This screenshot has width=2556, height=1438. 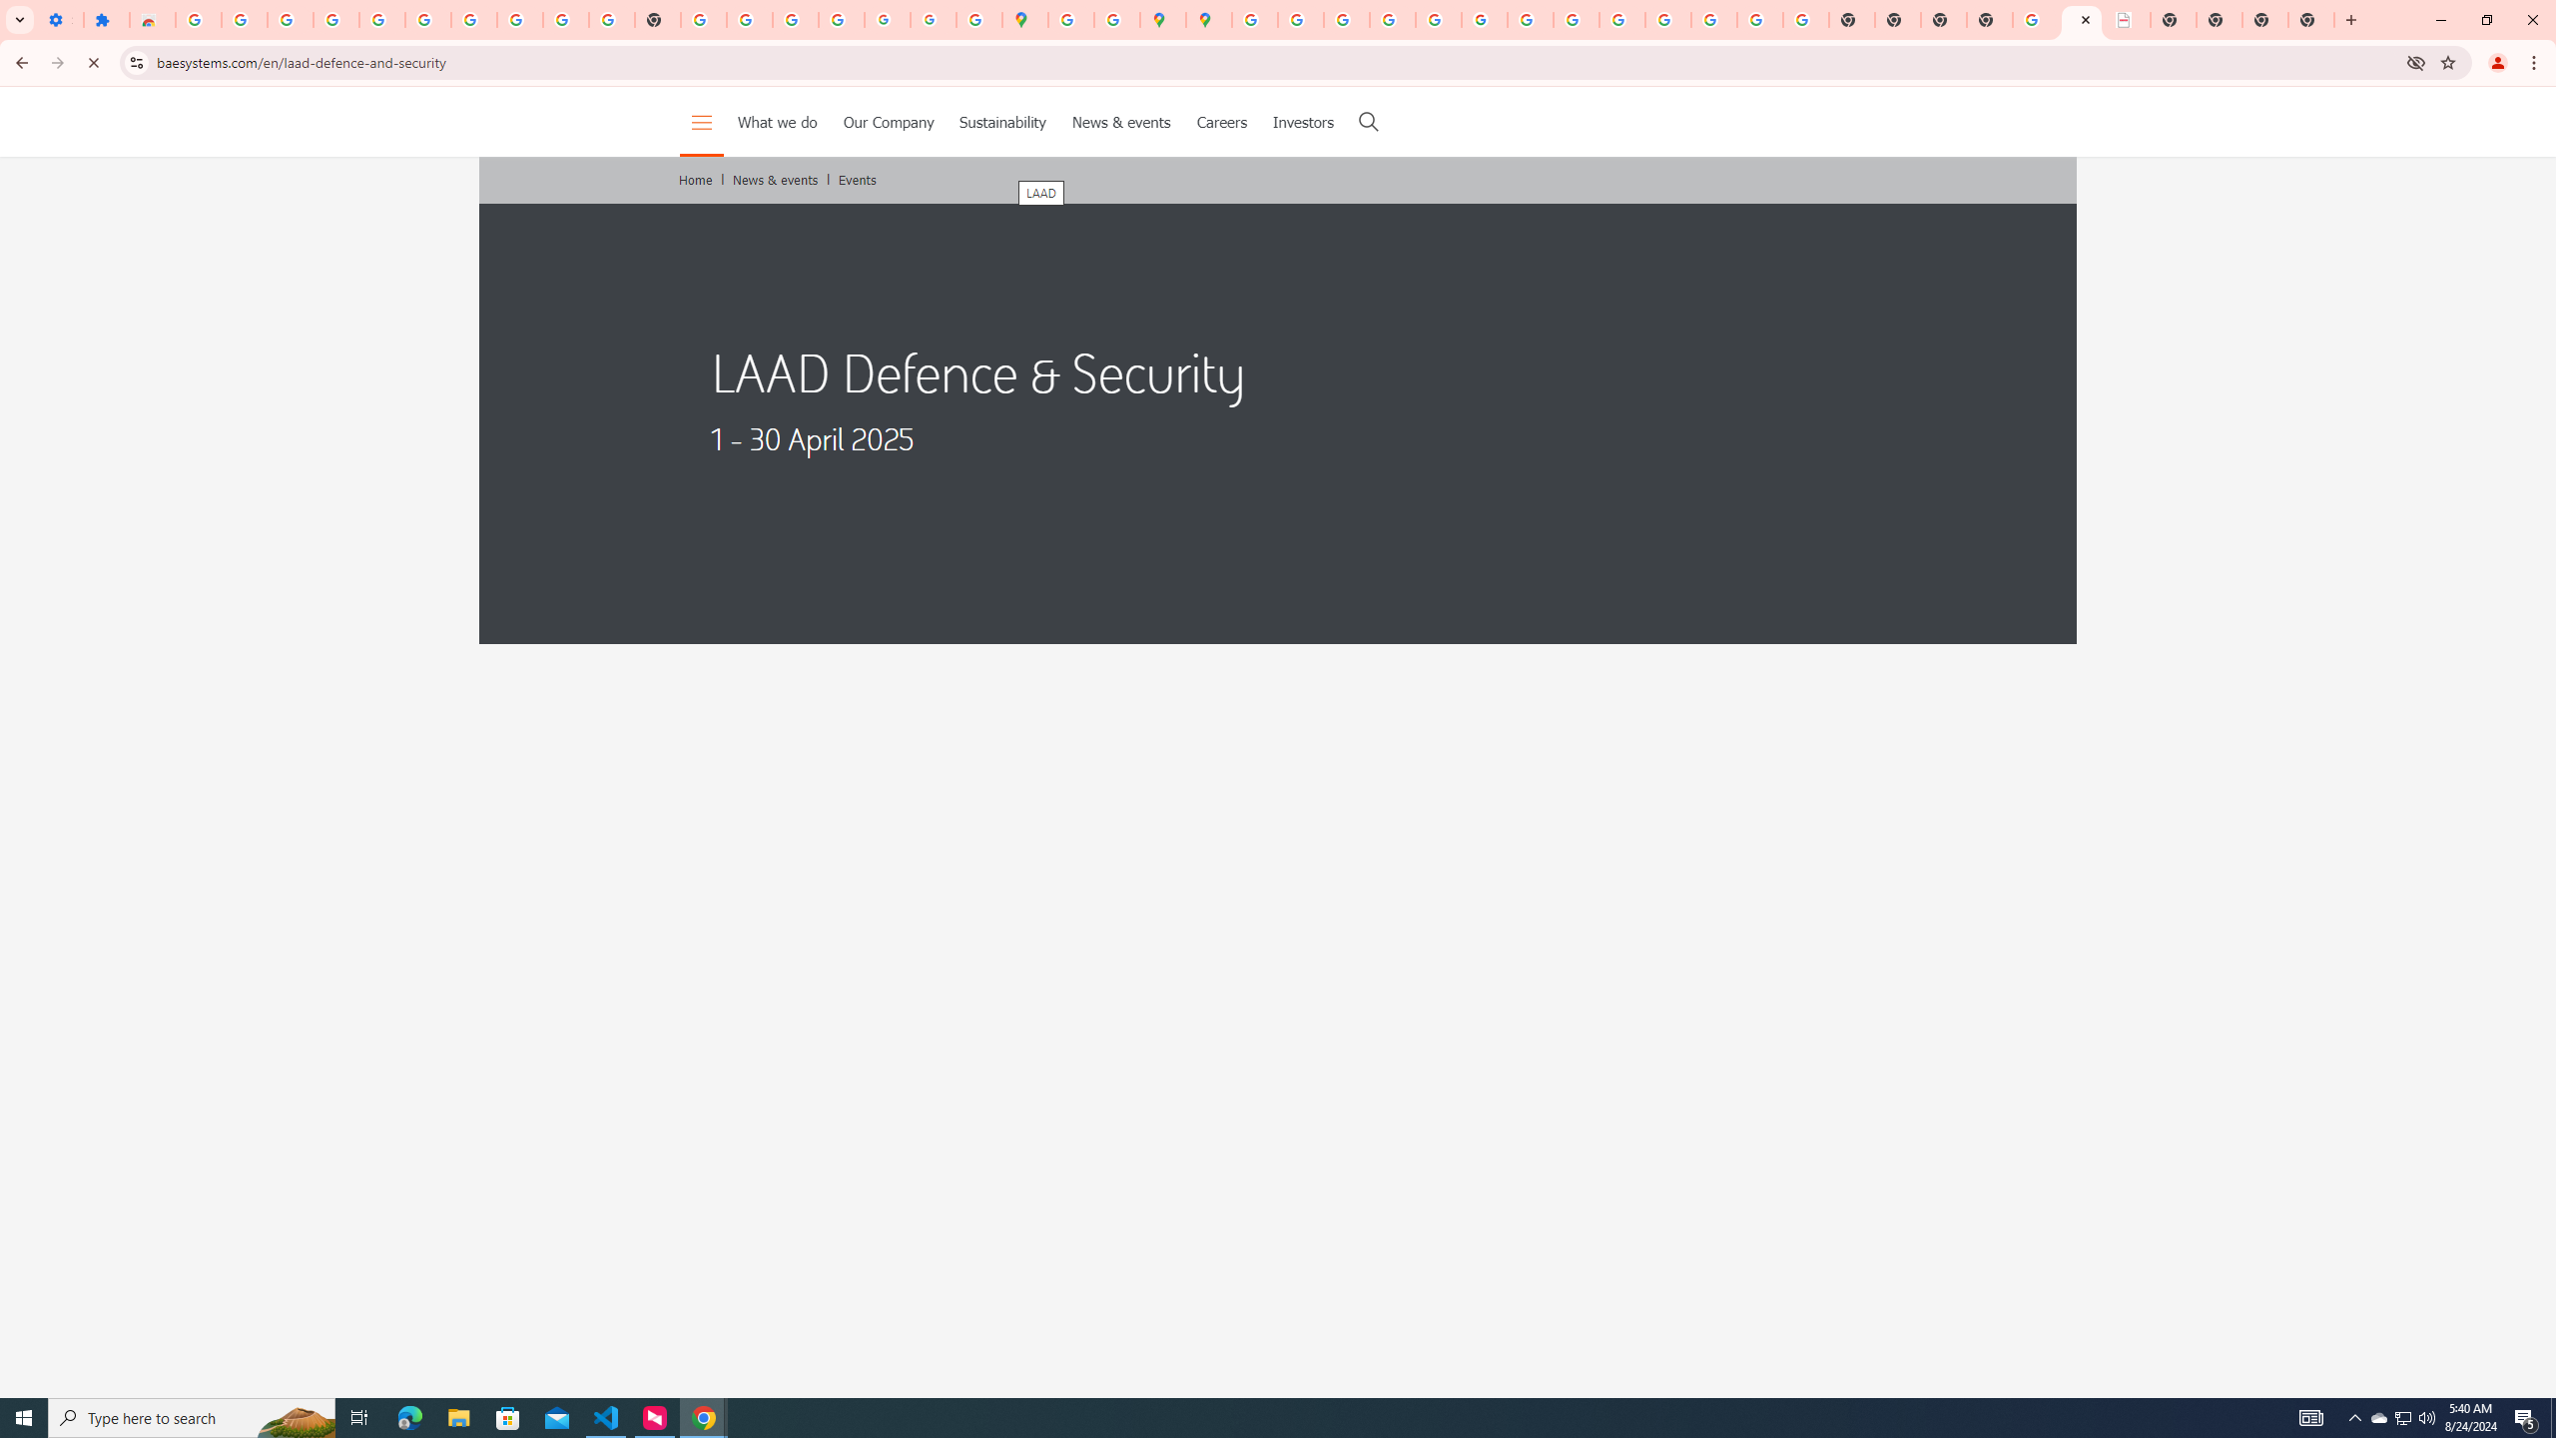 I want to click on YouTube, so click(x=566, y=20).